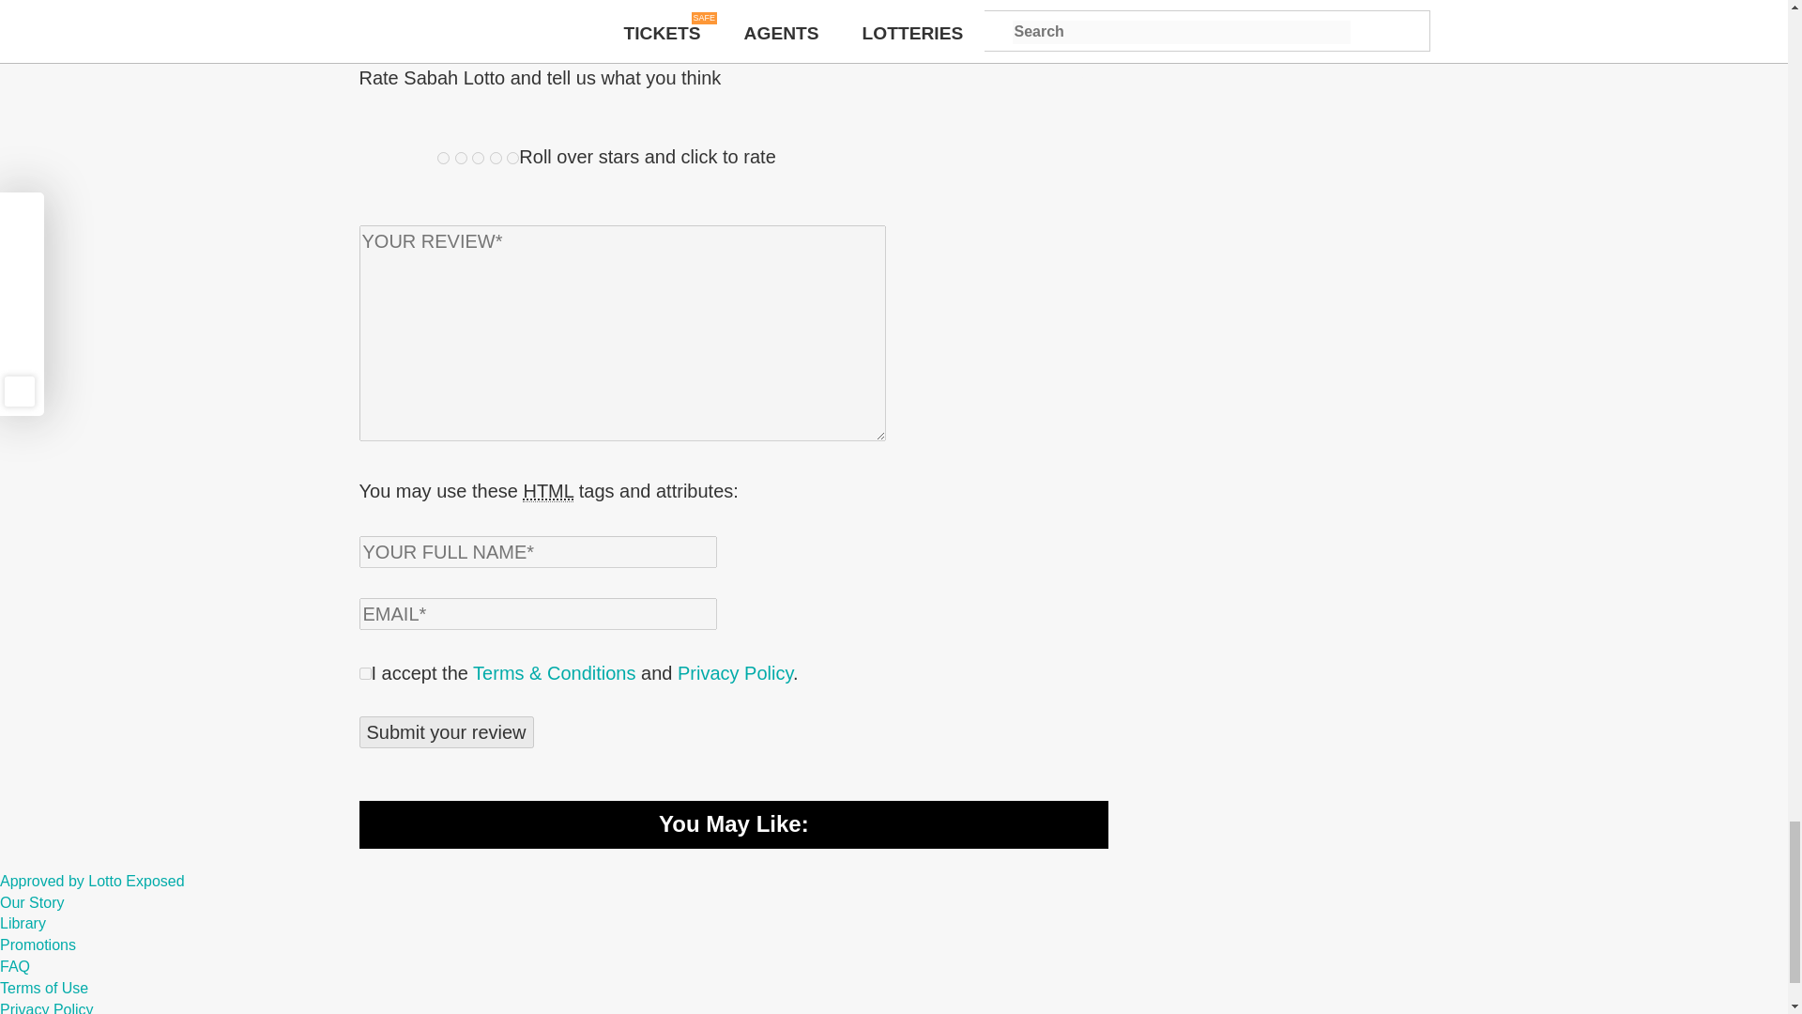 The height and width of the screenshot is (1014, 1802). What do you see at coordinates (92, 881) in the screenshot?
I see `Approved by Lotto Exposed Badge` at bounding box center [92, 881].